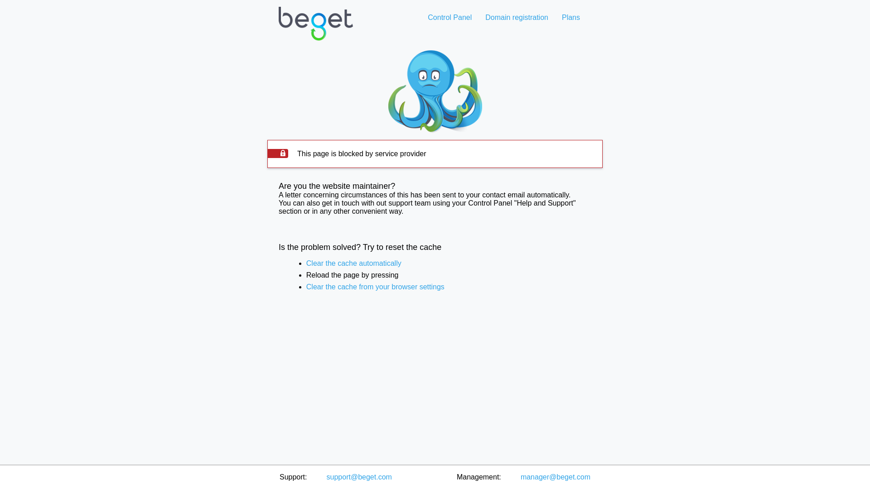  What do you see at coordinates (517, 17) in the screenshot?
I see `Domain registration` at bounding box center [517, 17].